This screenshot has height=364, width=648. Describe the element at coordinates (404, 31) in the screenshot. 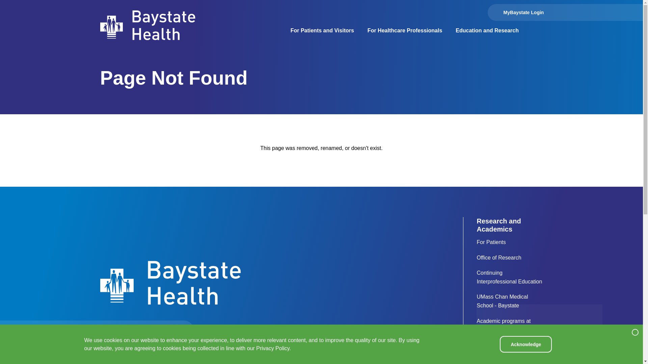

I see `For Healthcare Professionals` at that location.